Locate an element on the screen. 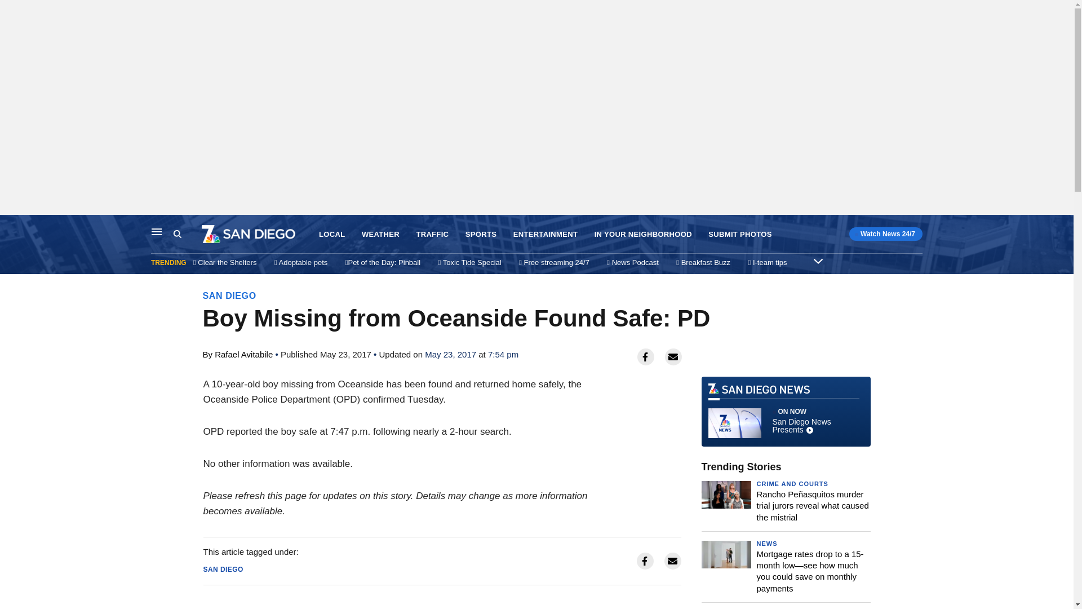 This screenshot has height=609, width=1082. CRIME AND COURTS is located at coordinates (818, 261).